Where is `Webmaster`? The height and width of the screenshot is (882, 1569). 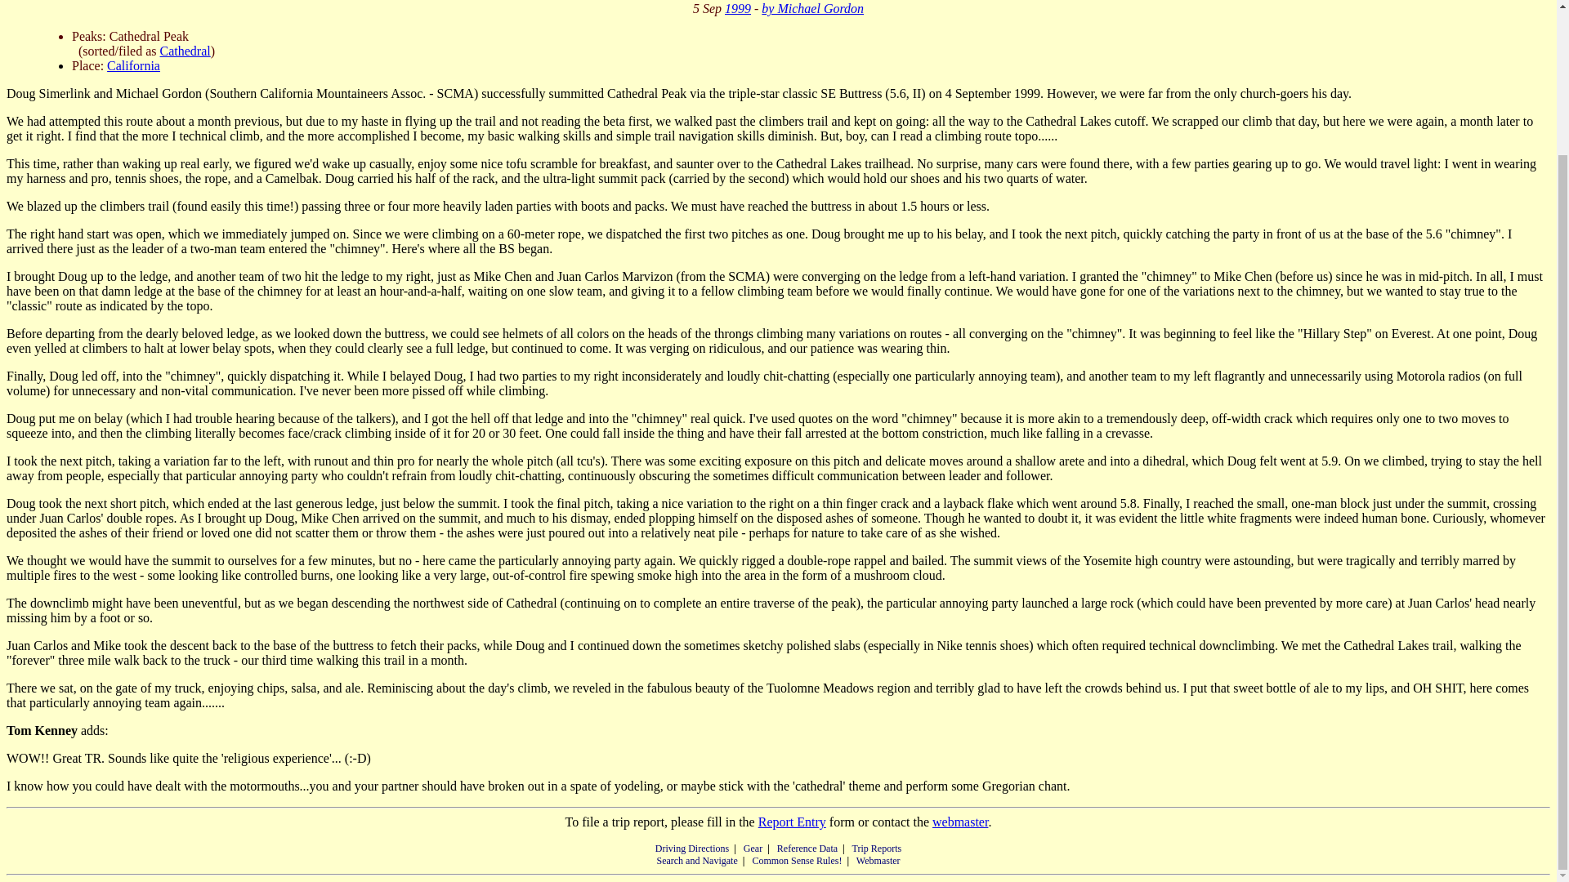
Webmaster is located at coordinates (878, 860).